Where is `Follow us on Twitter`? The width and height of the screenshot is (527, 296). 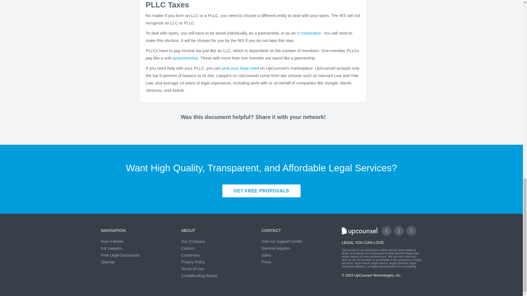 Follow us on Twitter is located at coordinates (399, 231).